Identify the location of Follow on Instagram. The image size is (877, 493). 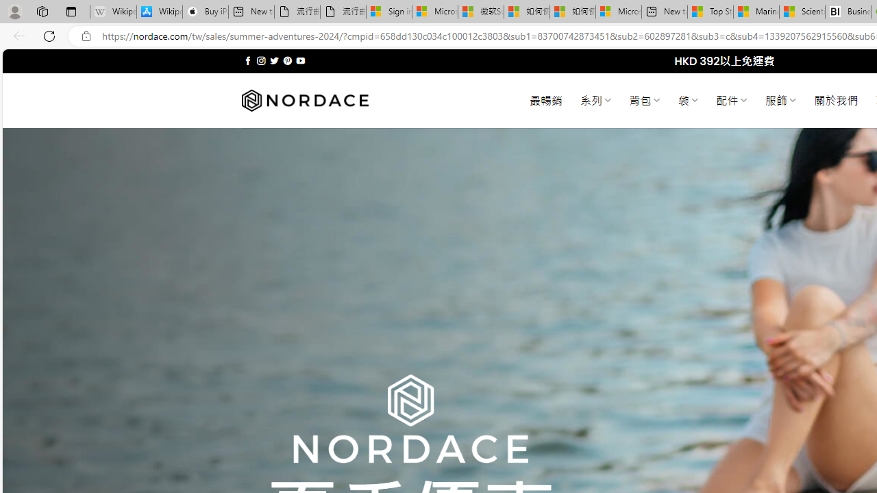
(261, 60).